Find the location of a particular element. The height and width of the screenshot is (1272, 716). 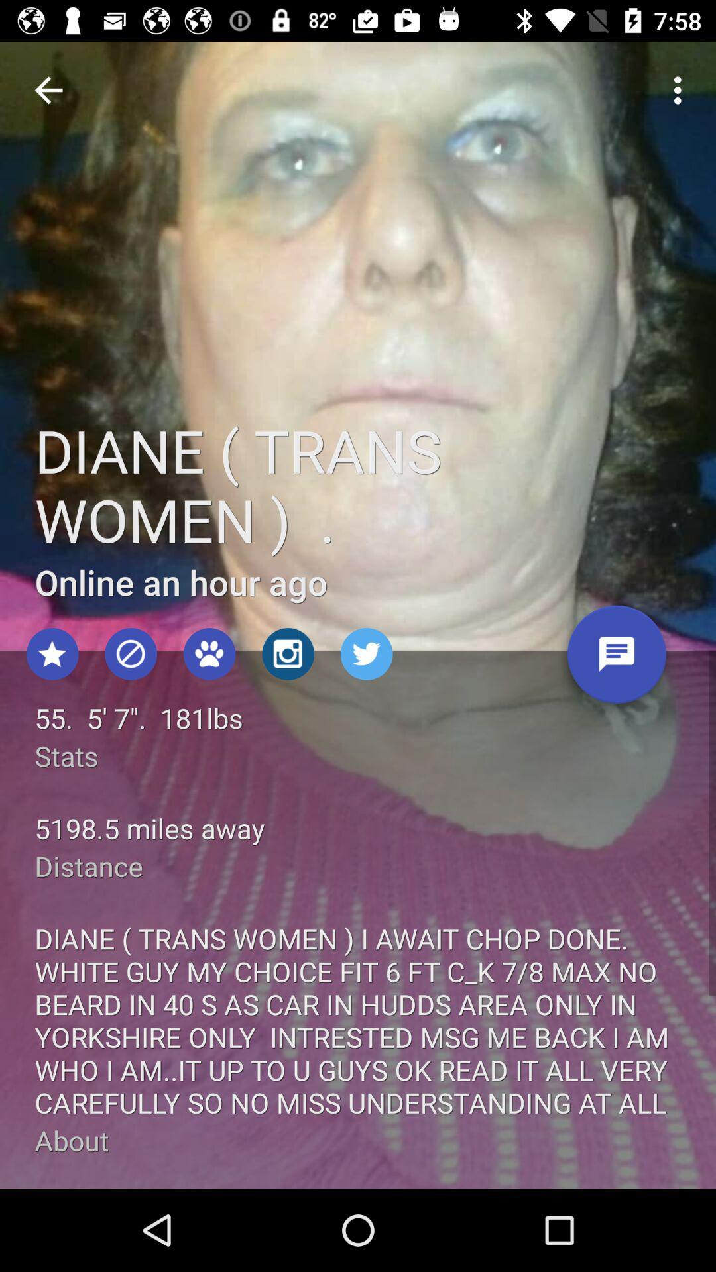

tap to message is located at coordinates (617, 659).